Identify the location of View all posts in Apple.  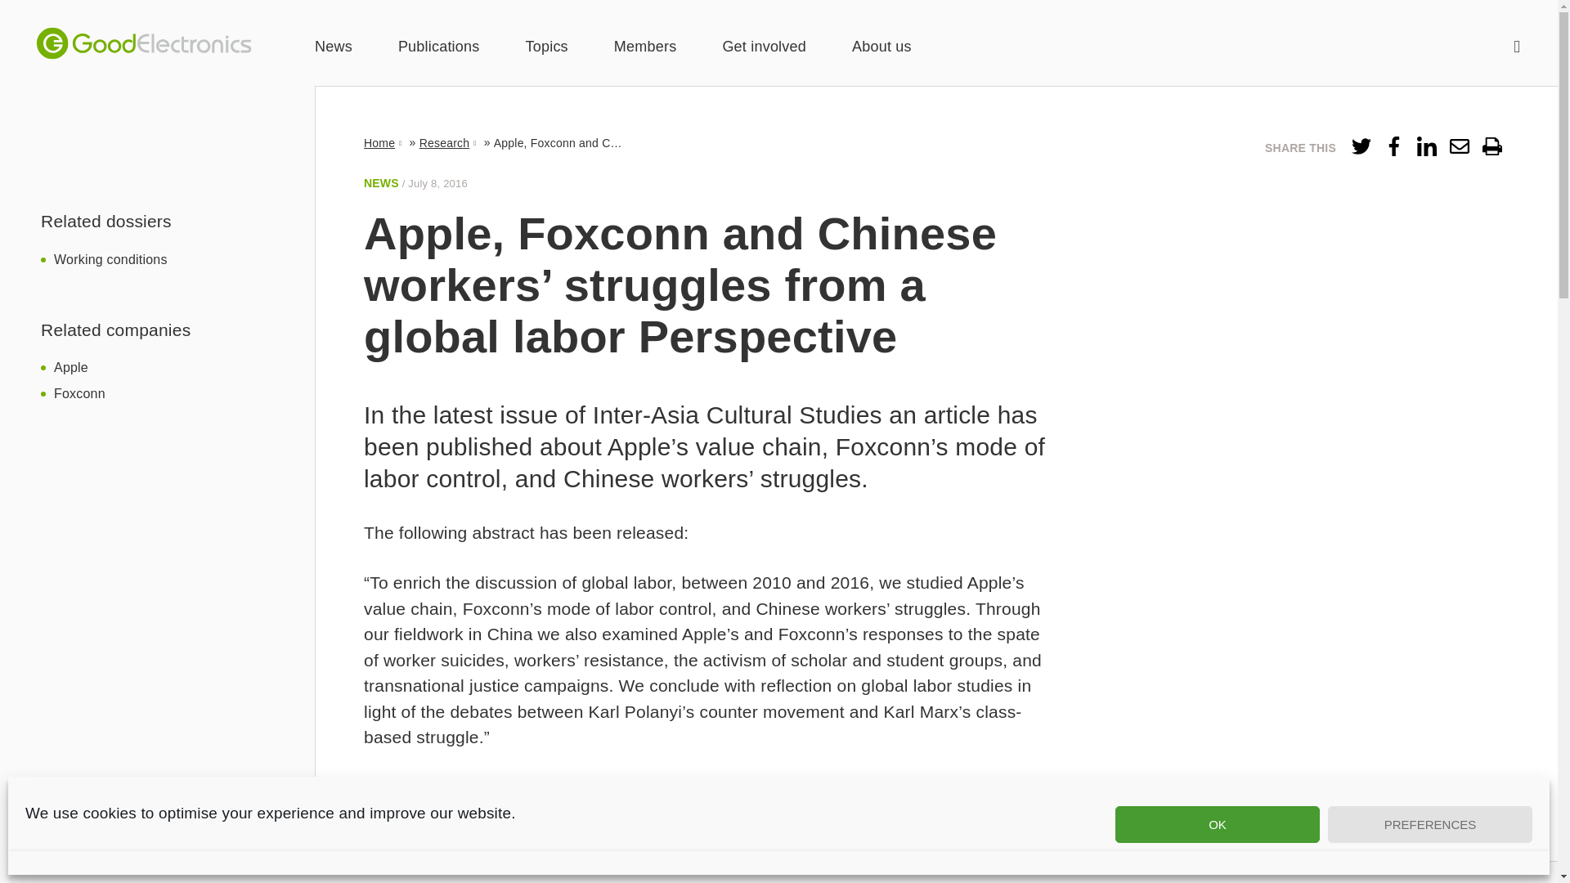
(70, 366).